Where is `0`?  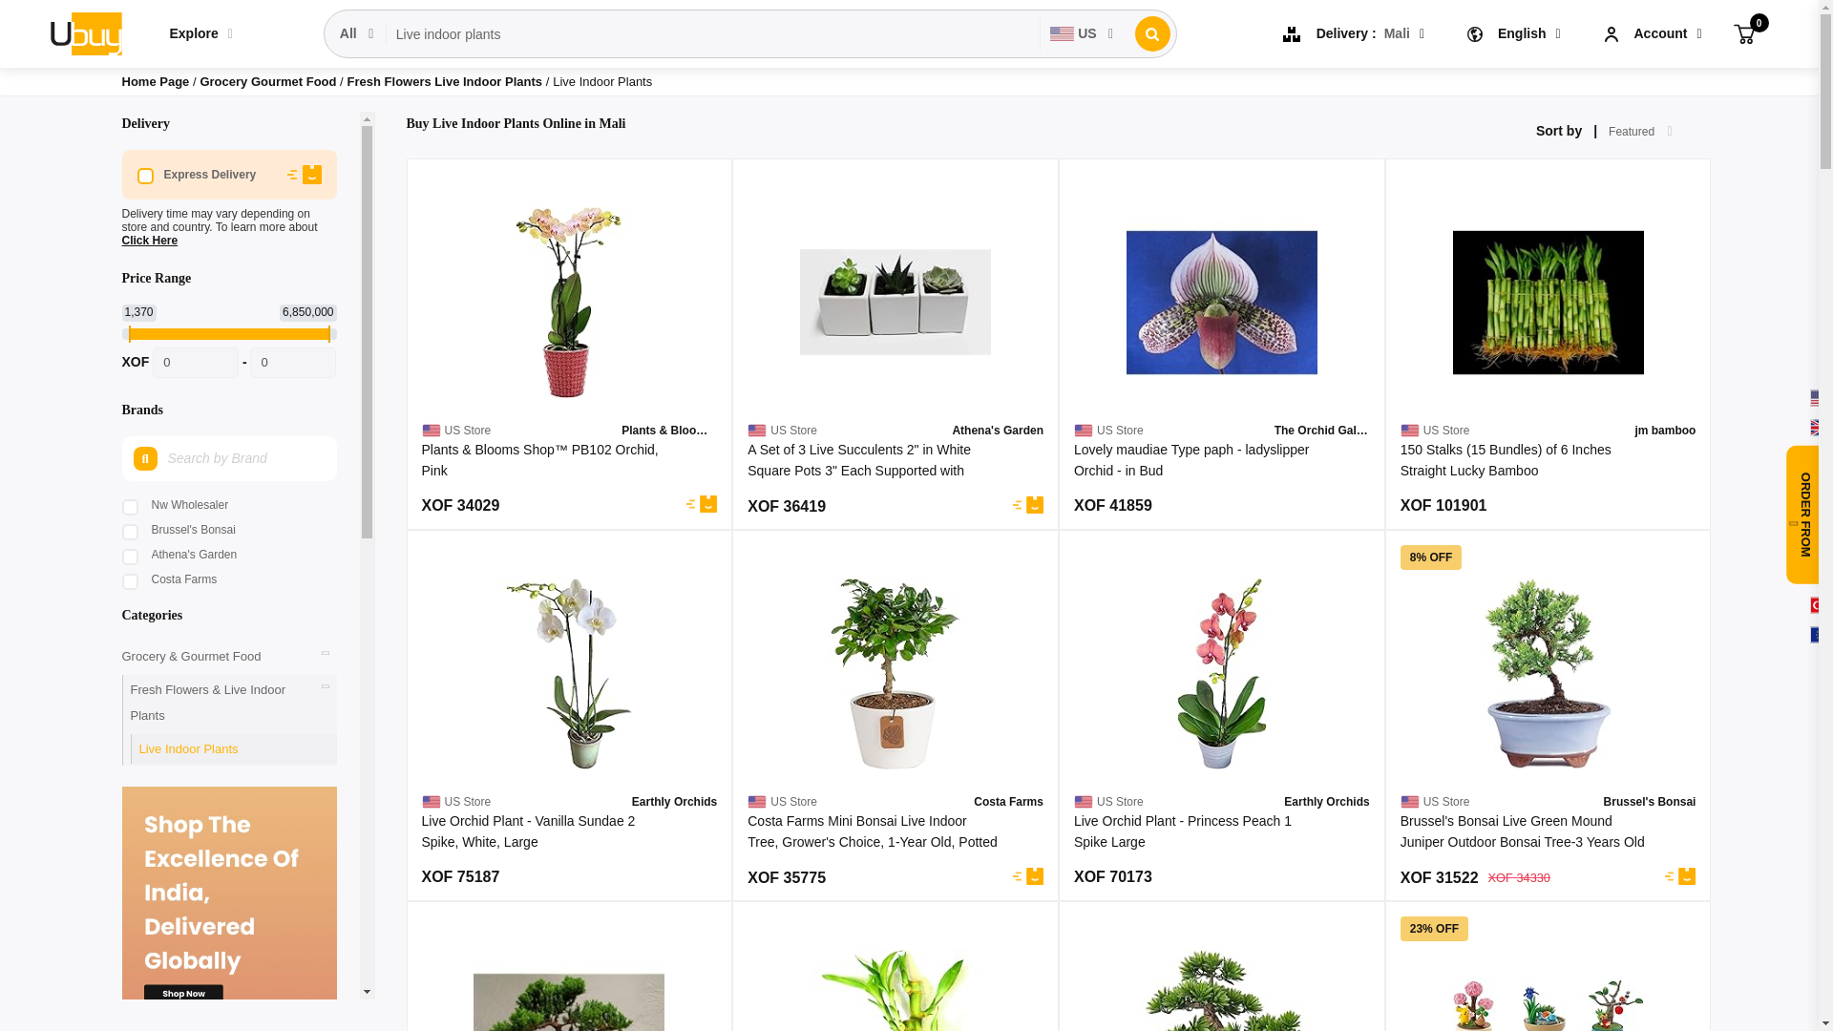
0 is located at coordinates (1743, 32).